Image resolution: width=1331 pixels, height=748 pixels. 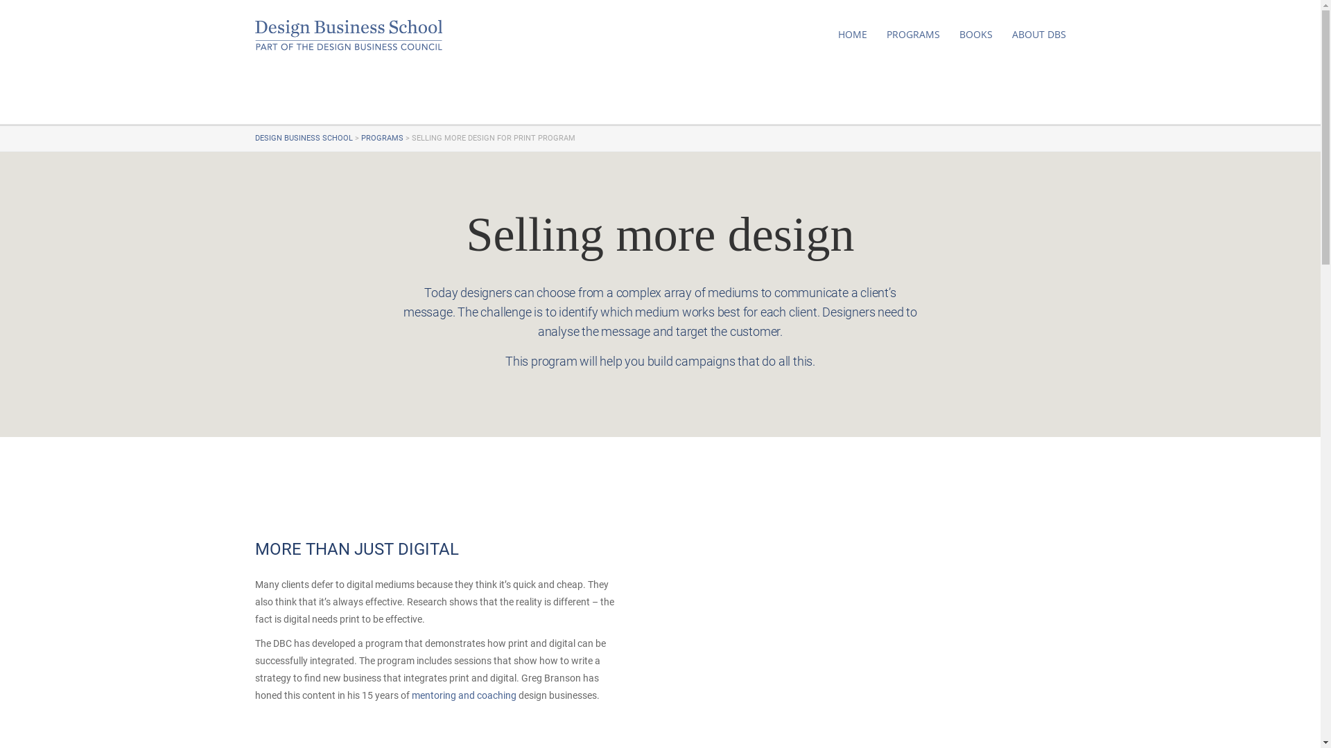 I want to click on BOOKS, so click(x=976, y=35).